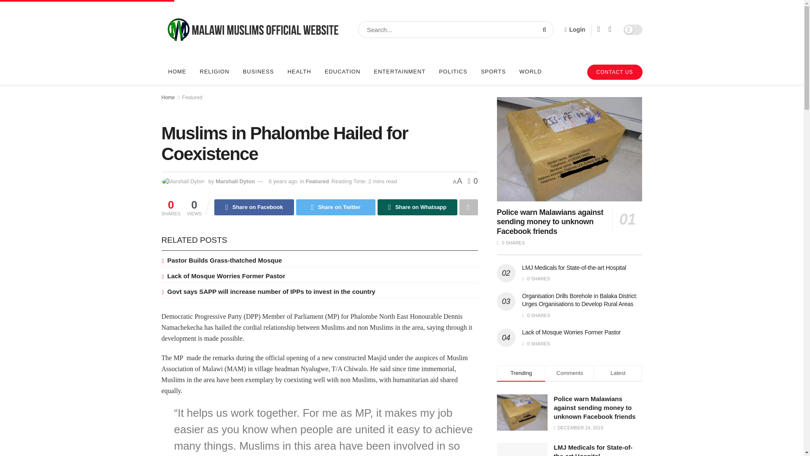 The height and width of the screenshot is (456, 810). I want to click on HOME, so click(177, 72).